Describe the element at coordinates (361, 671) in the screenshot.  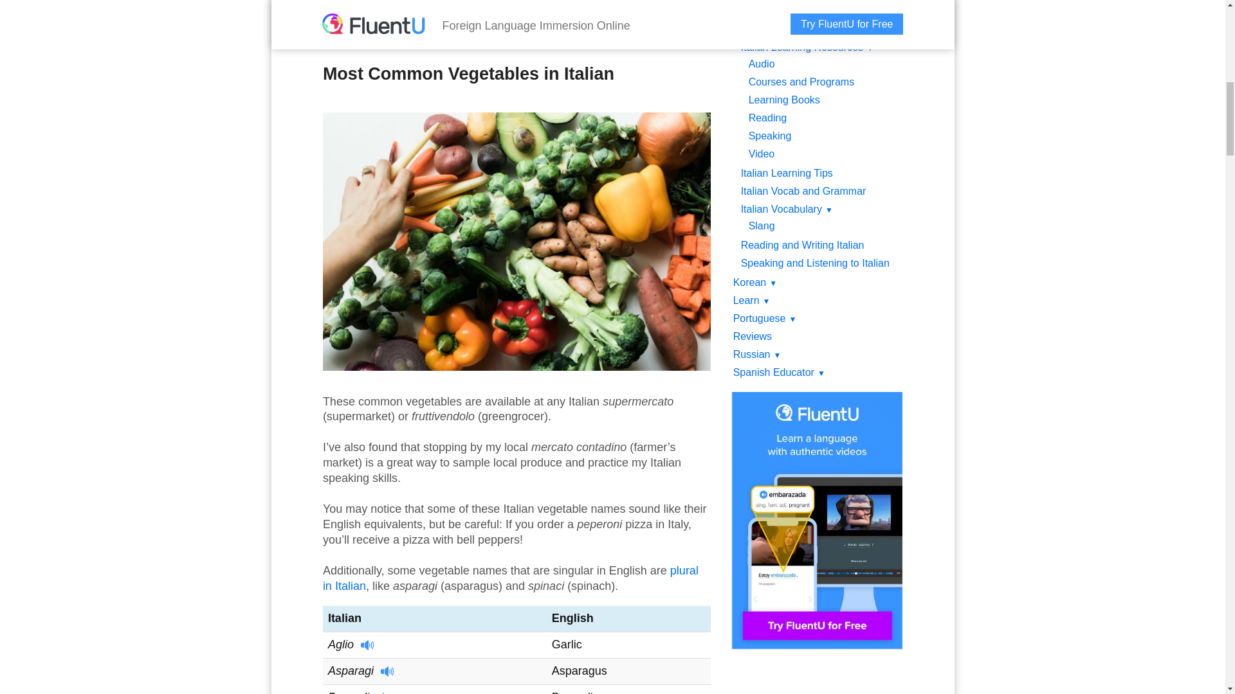
I see `Asparagi` at that location.